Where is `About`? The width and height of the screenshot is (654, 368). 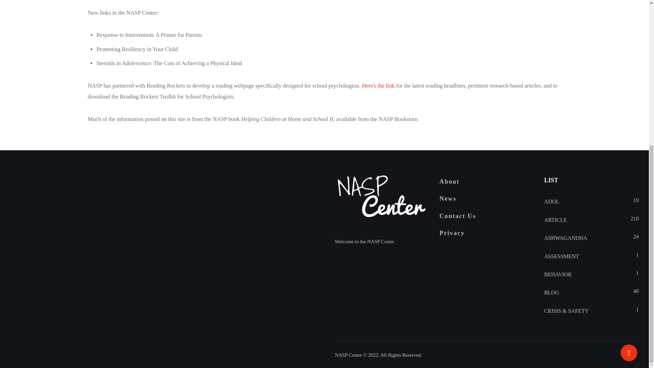 About is located at coordinates (486, 181).